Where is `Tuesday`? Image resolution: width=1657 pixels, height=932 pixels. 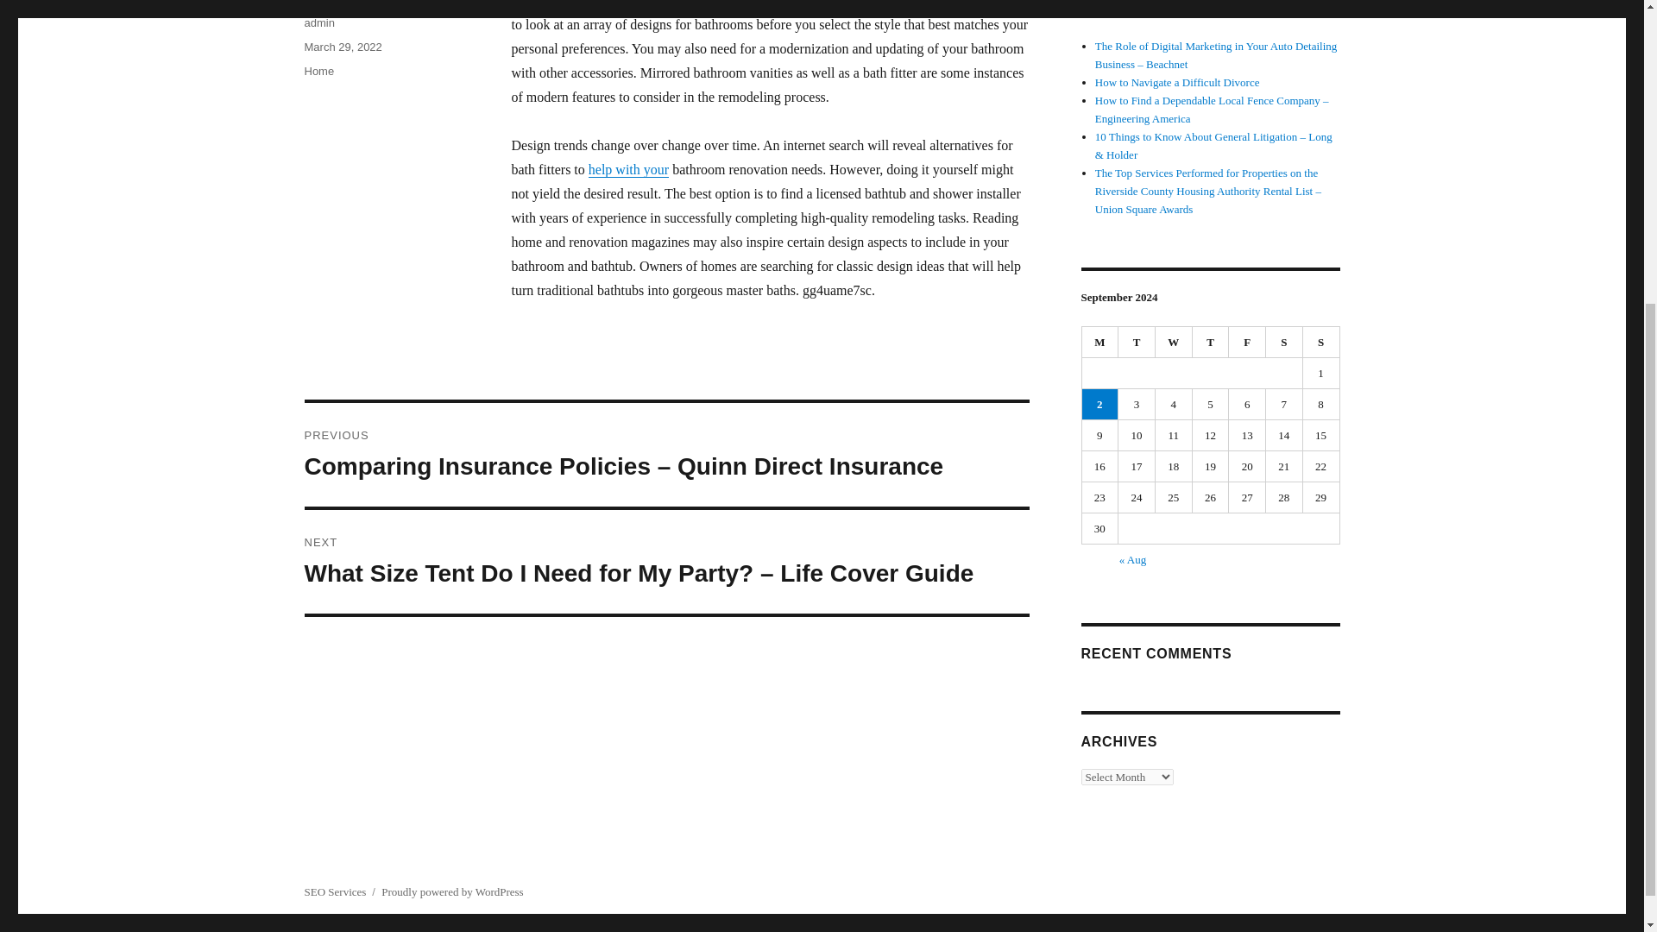 Tuesday is located at coordinates (1137, 342).